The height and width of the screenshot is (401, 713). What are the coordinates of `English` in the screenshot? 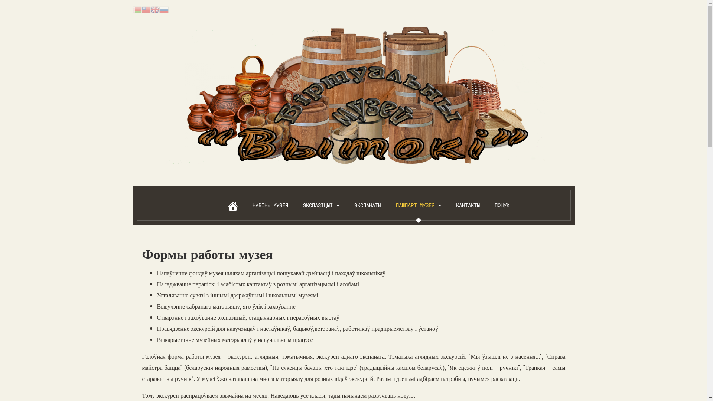 It's located at (155, 9).